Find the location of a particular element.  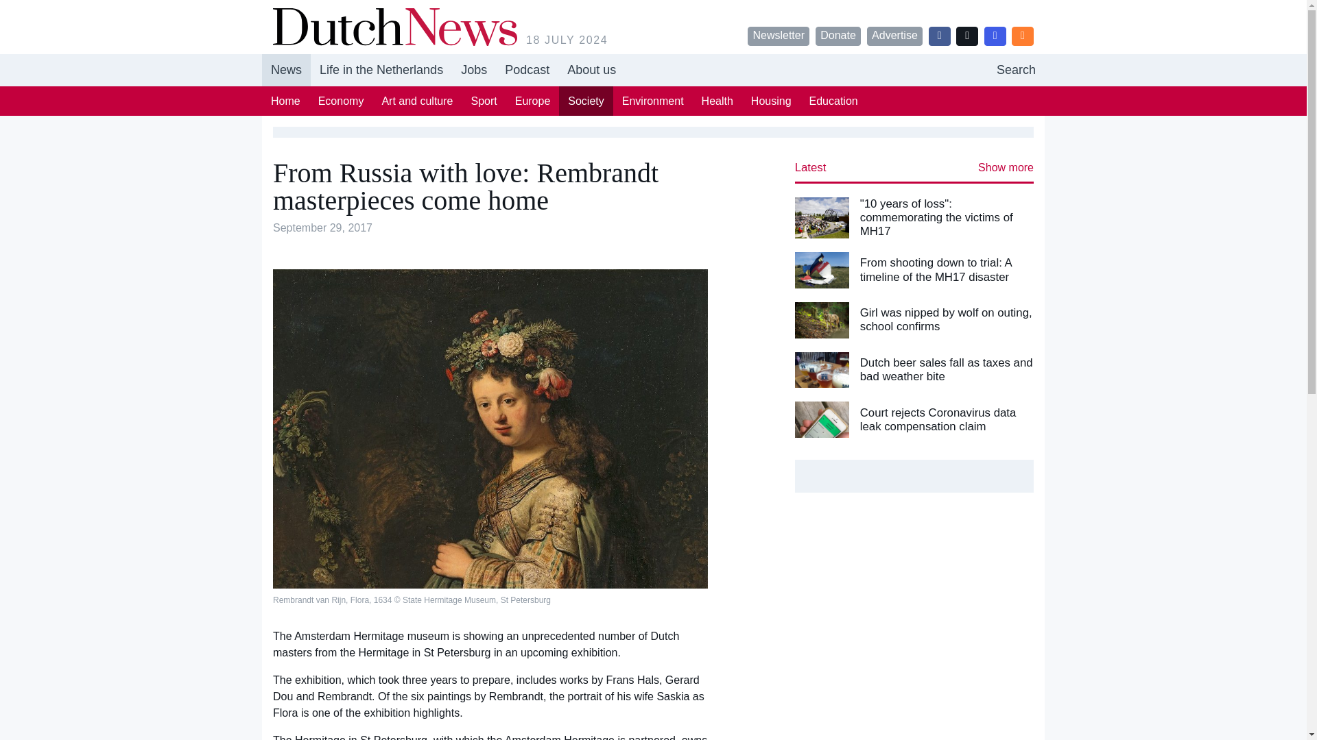

hidden-in-footer is located at coordinates (527, 70).